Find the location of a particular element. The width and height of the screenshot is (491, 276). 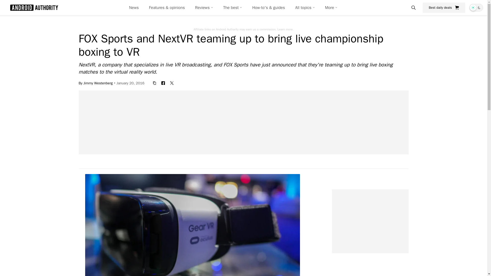

facebook is located at coordinates (163, 83).